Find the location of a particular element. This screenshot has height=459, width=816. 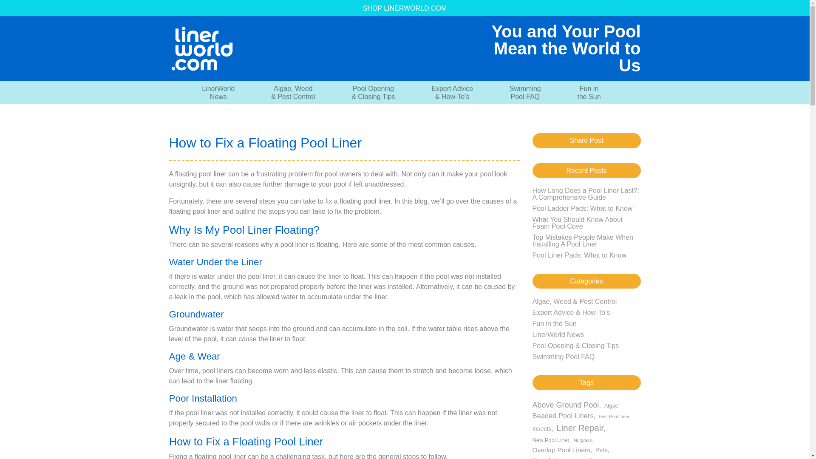

Nutgrass is located at coordinates (603, 450).